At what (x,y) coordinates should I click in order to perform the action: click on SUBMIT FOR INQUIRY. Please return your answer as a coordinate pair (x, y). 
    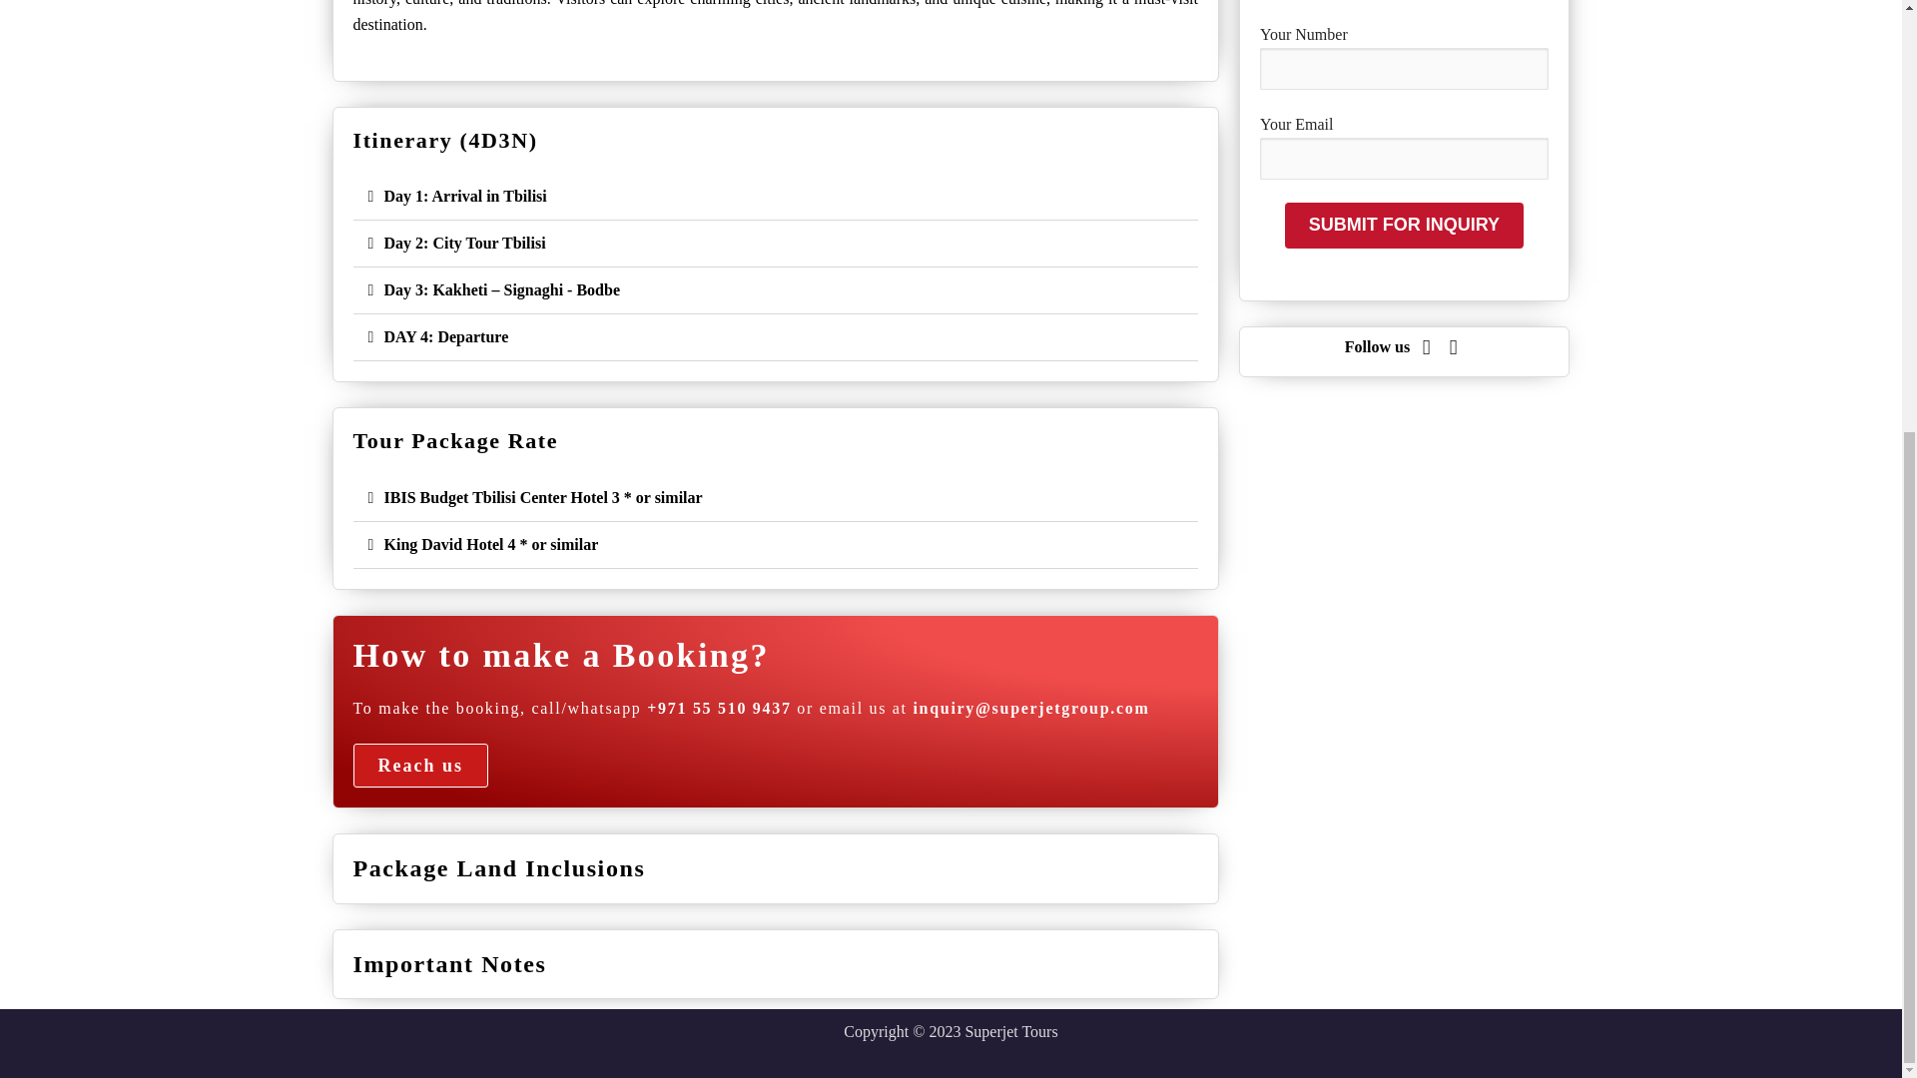
    Looking at the image, I should click on (1403, 226).